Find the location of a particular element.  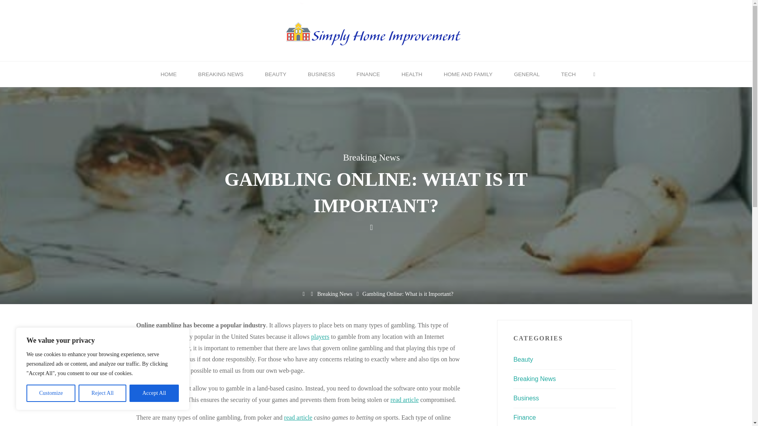

BUSINESS is located at coordinates (321, 74).